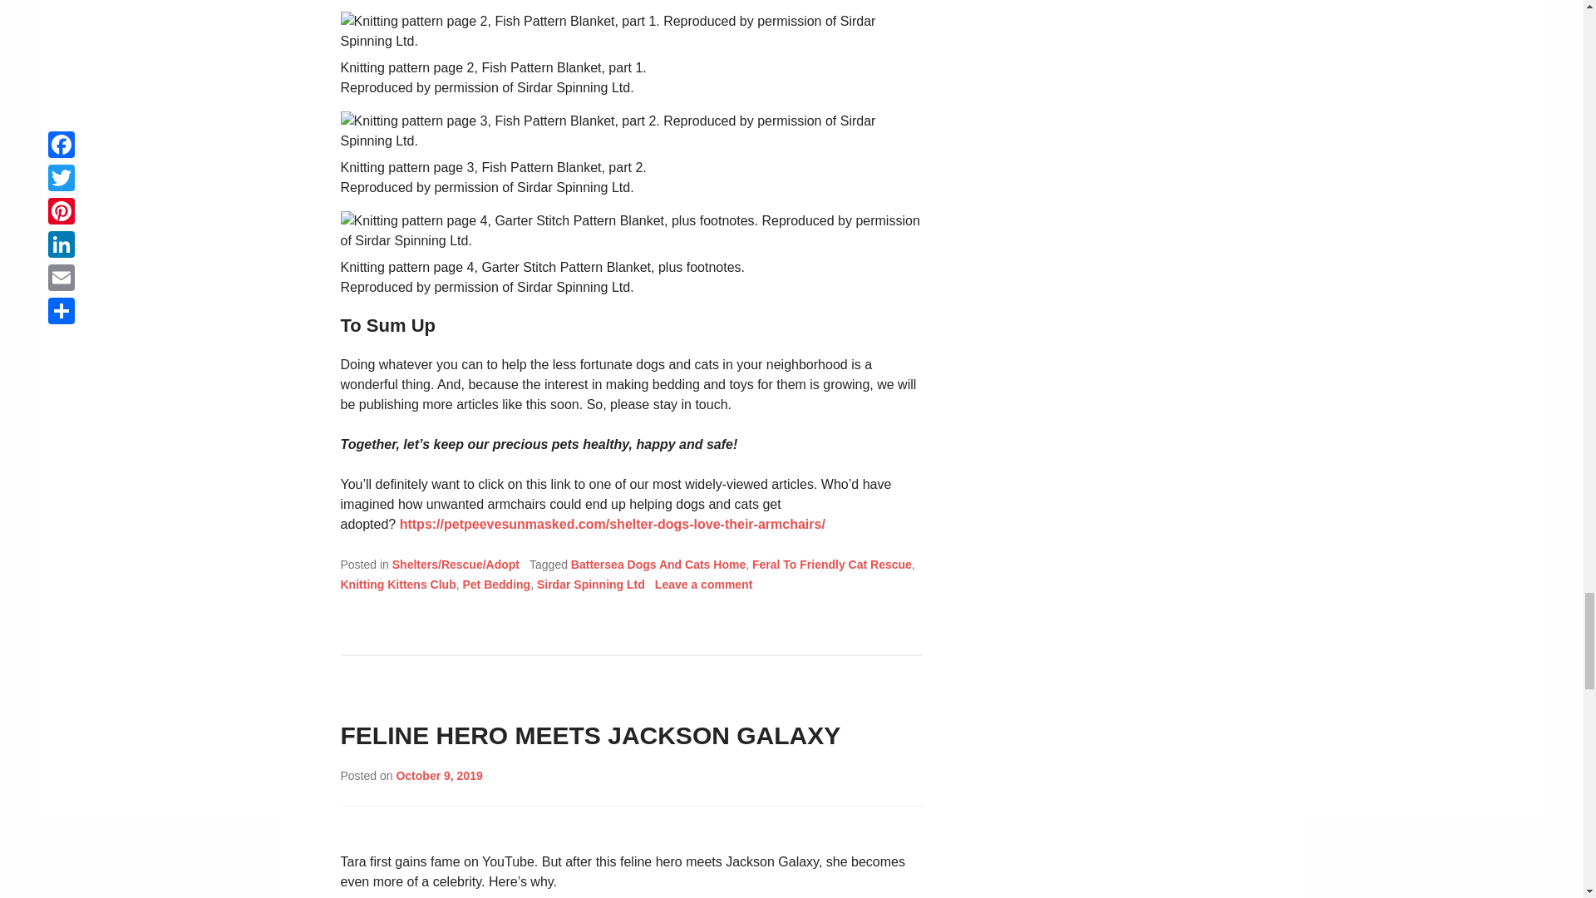  Describe the element at coordinates (399, 584) in the screenshot. I see `Knitting Kittens Club` at that location.